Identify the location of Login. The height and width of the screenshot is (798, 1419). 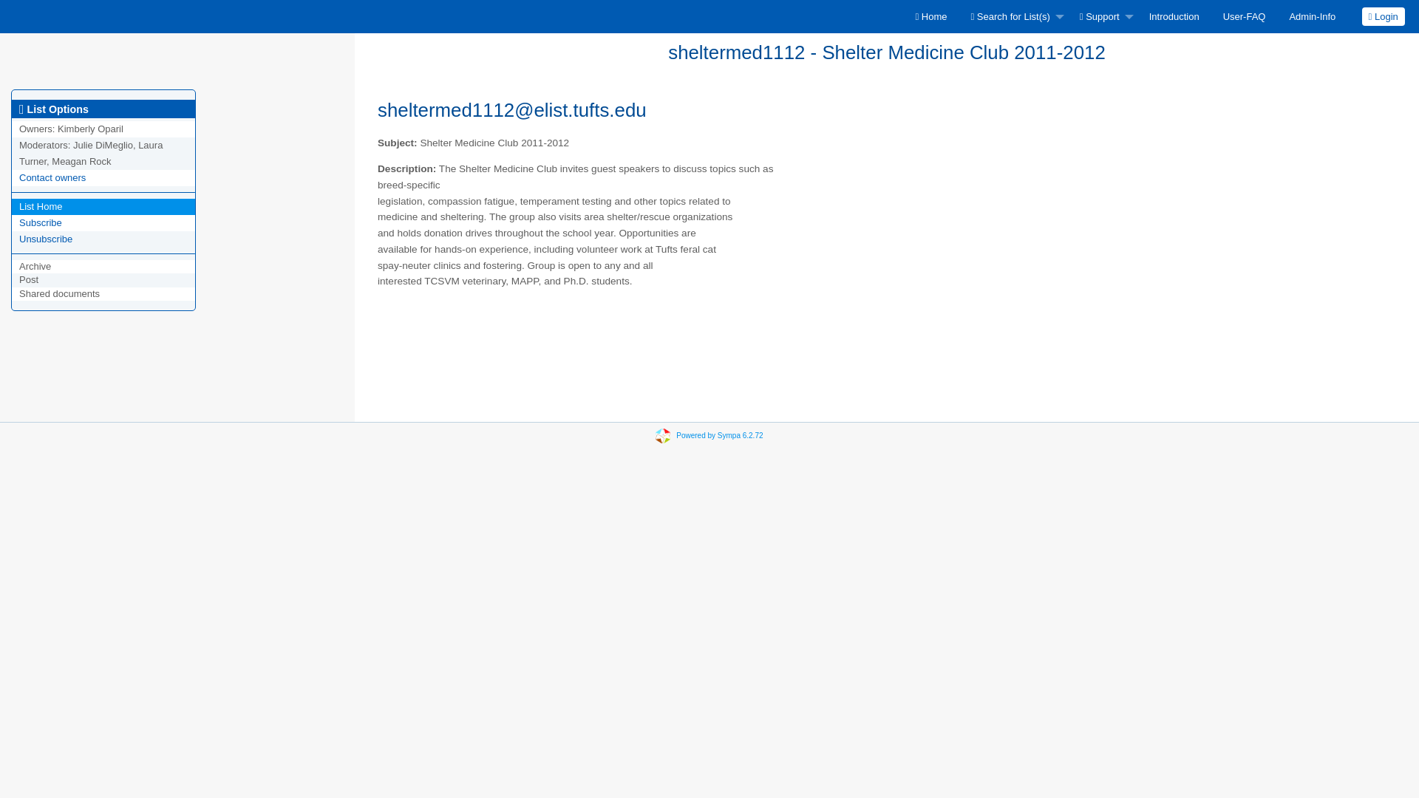
(1384, 16).